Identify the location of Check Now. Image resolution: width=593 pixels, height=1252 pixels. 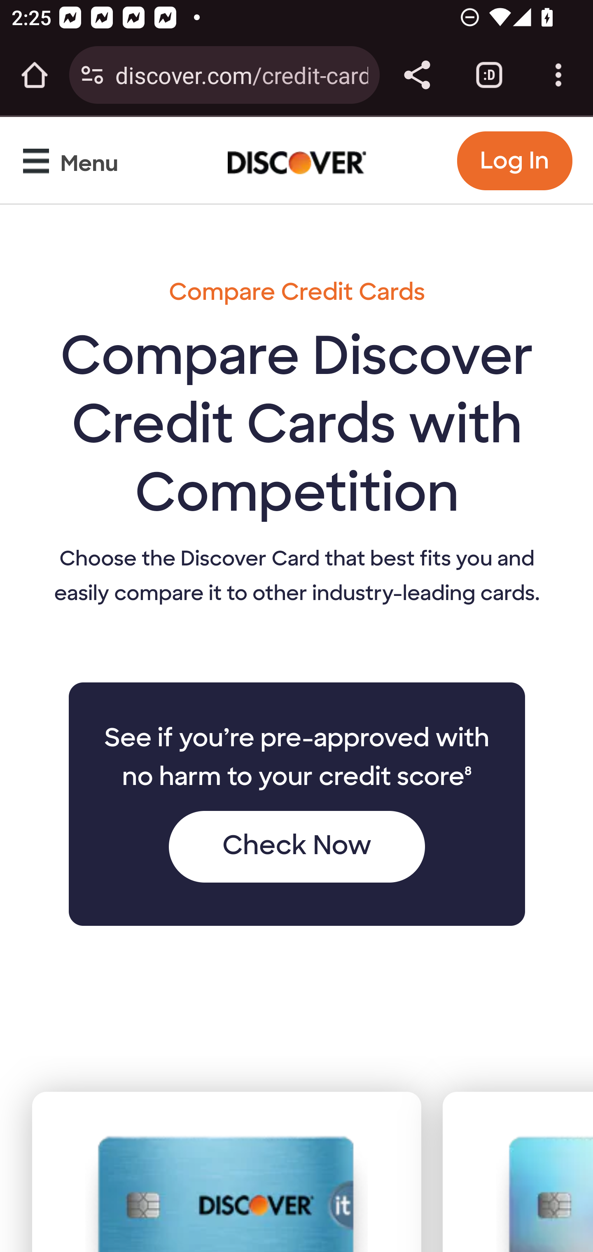
(296, 847).